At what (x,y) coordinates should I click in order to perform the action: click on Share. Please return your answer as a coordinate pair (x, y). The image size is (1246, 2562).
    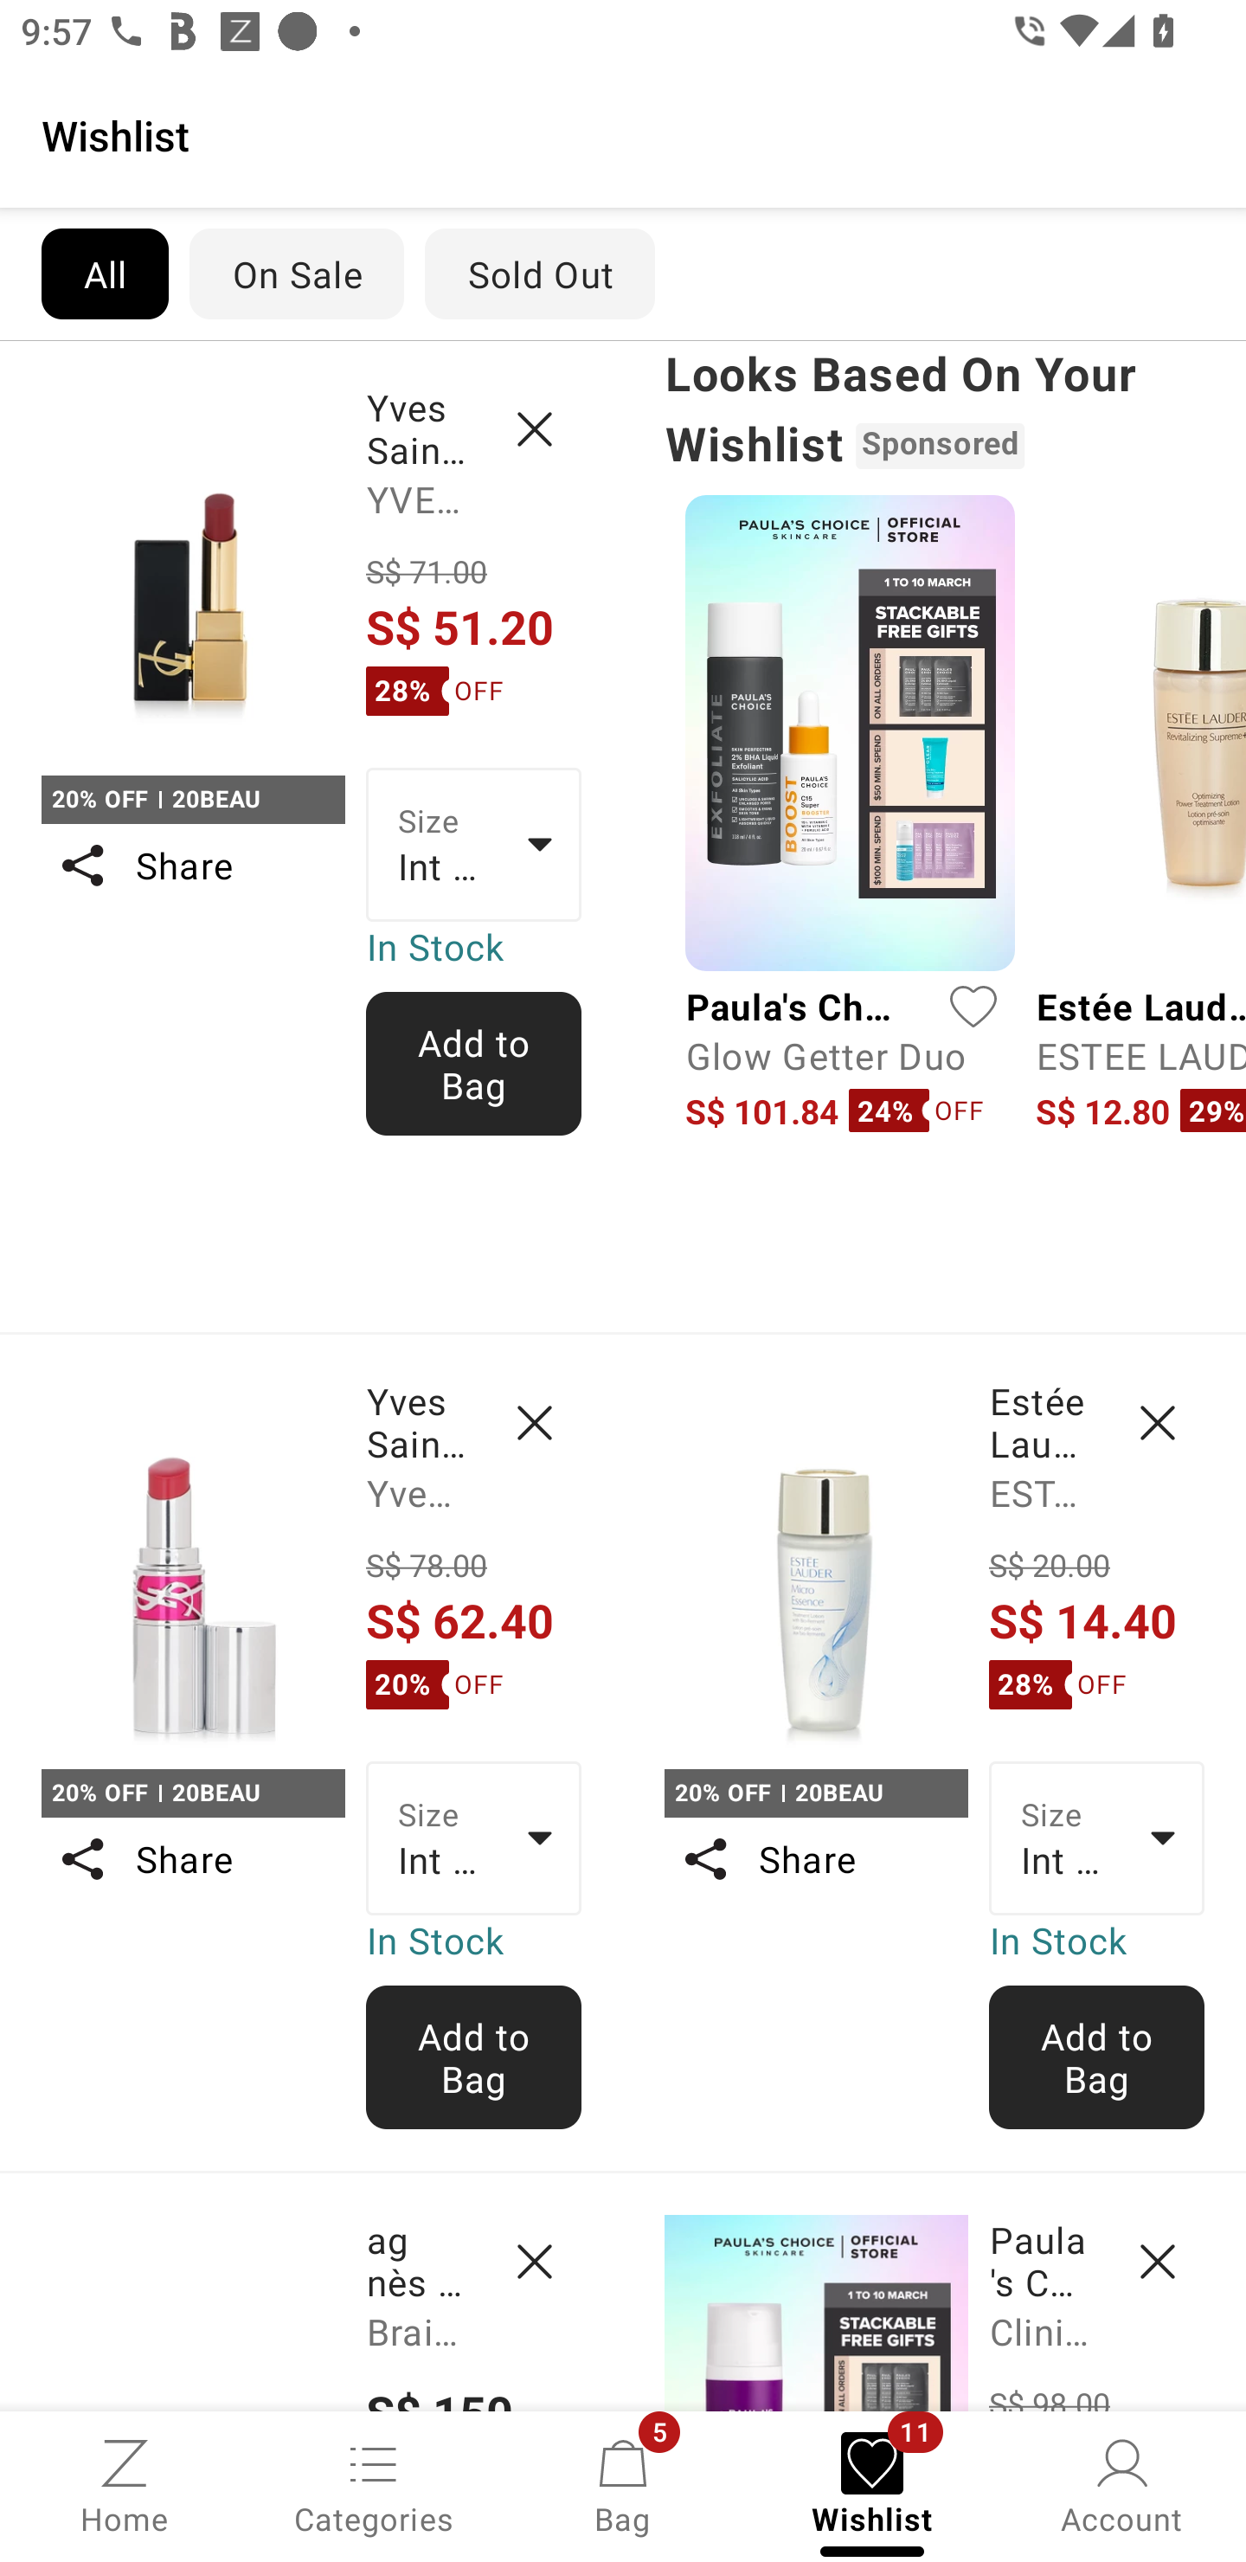
    Looking at the image, I should click on (192, 866).